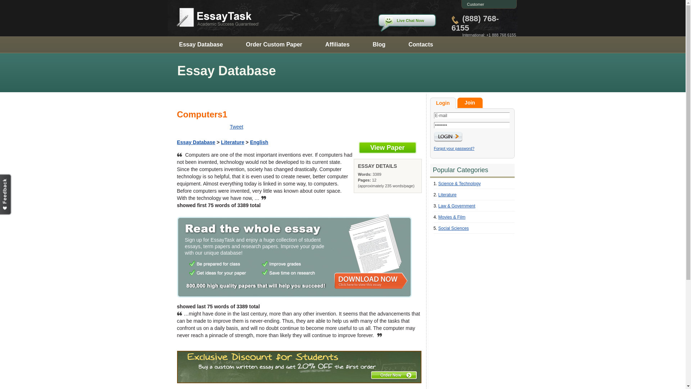  Describe the element at coordinates (454, 148) in the screenshot. I see `Forgot your password?` at that location.